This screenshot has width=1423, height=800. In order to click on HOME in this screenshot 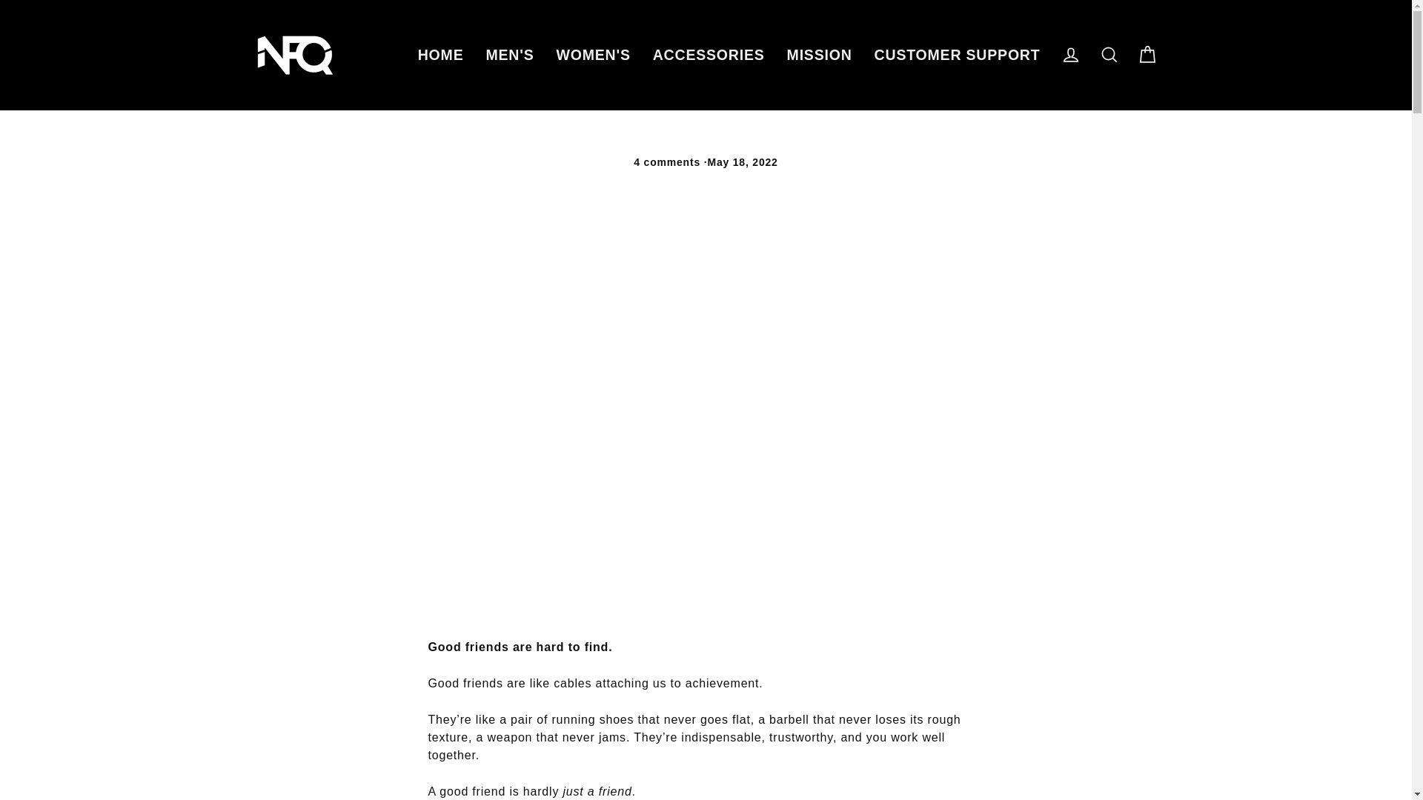, I will do `click(441, 55)`.